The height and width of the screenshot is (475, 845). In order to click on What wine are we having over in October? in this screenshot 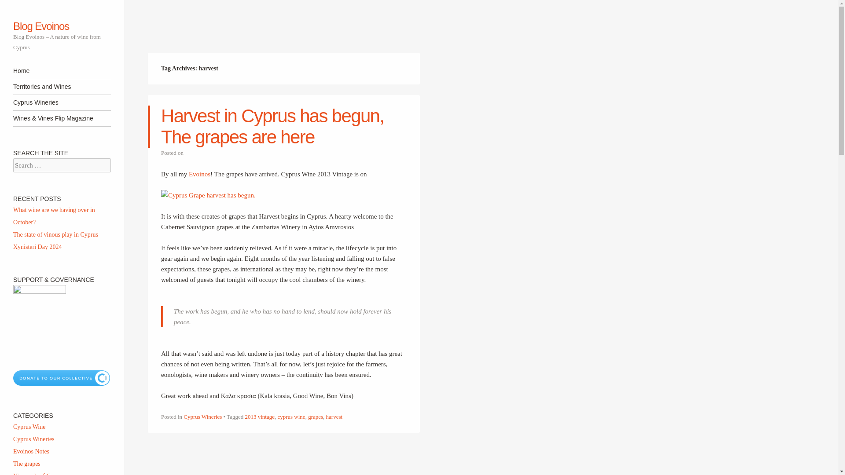, I will do `click(54, 216)`.